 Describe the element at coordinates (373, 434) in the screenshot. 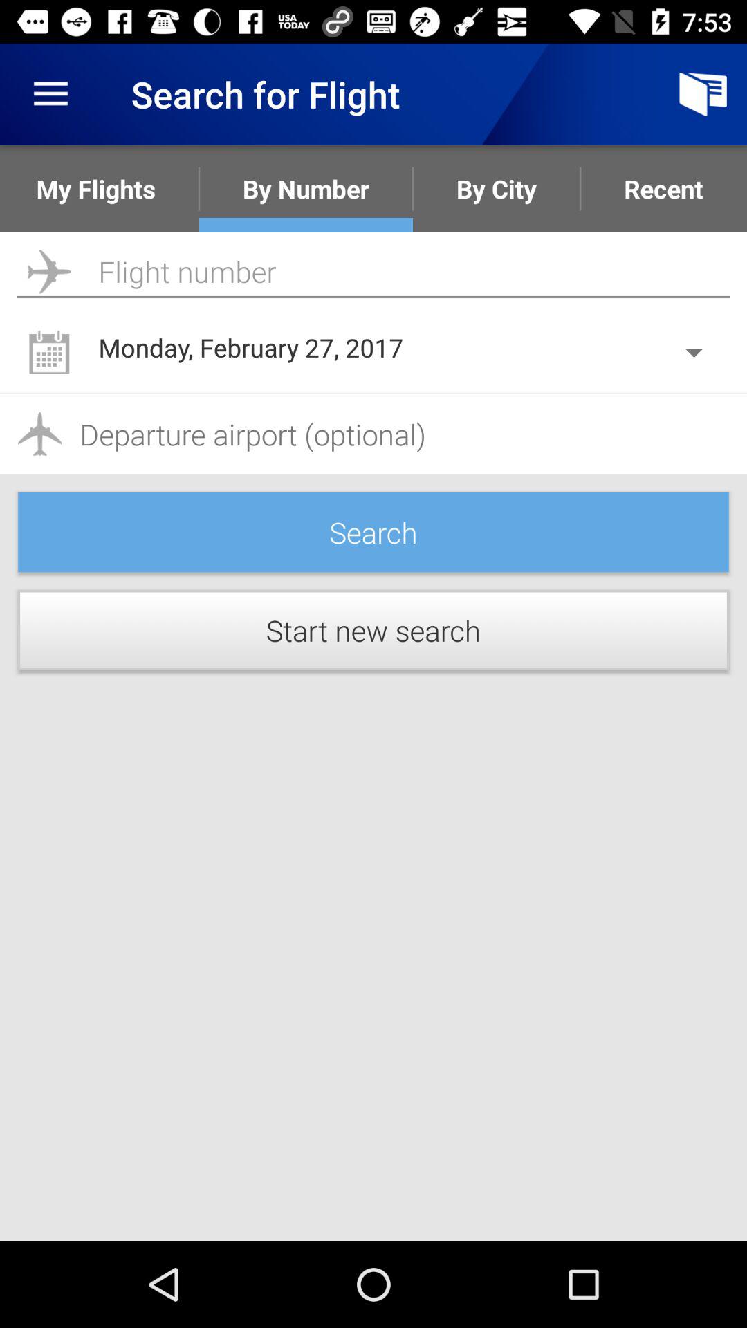

I see `optional departure airport` at that location.